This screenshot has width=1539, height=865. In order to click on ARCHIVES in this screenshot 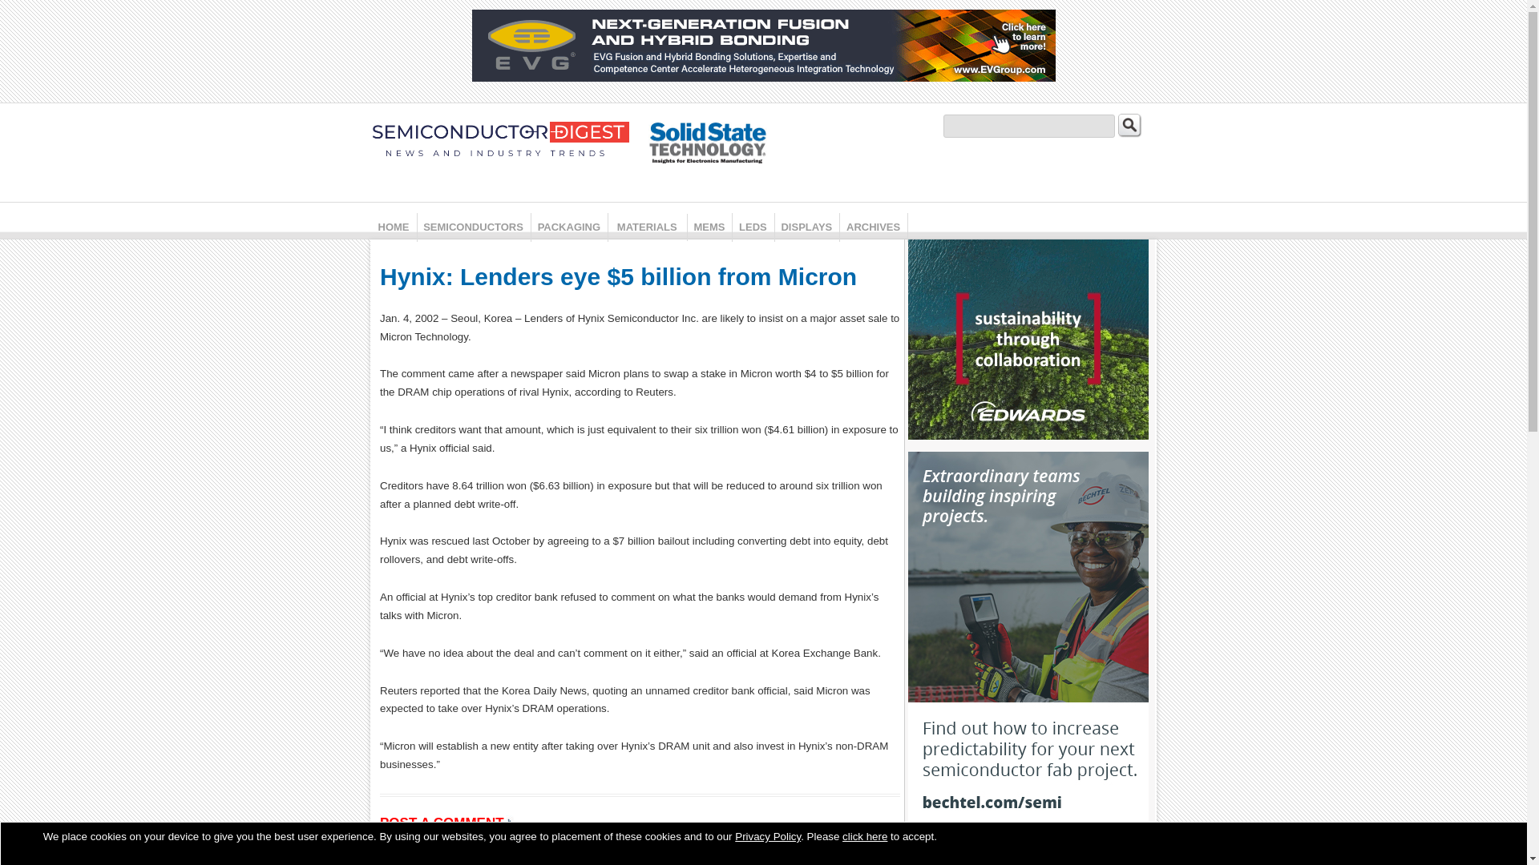, I will do `click(873, 227)`.